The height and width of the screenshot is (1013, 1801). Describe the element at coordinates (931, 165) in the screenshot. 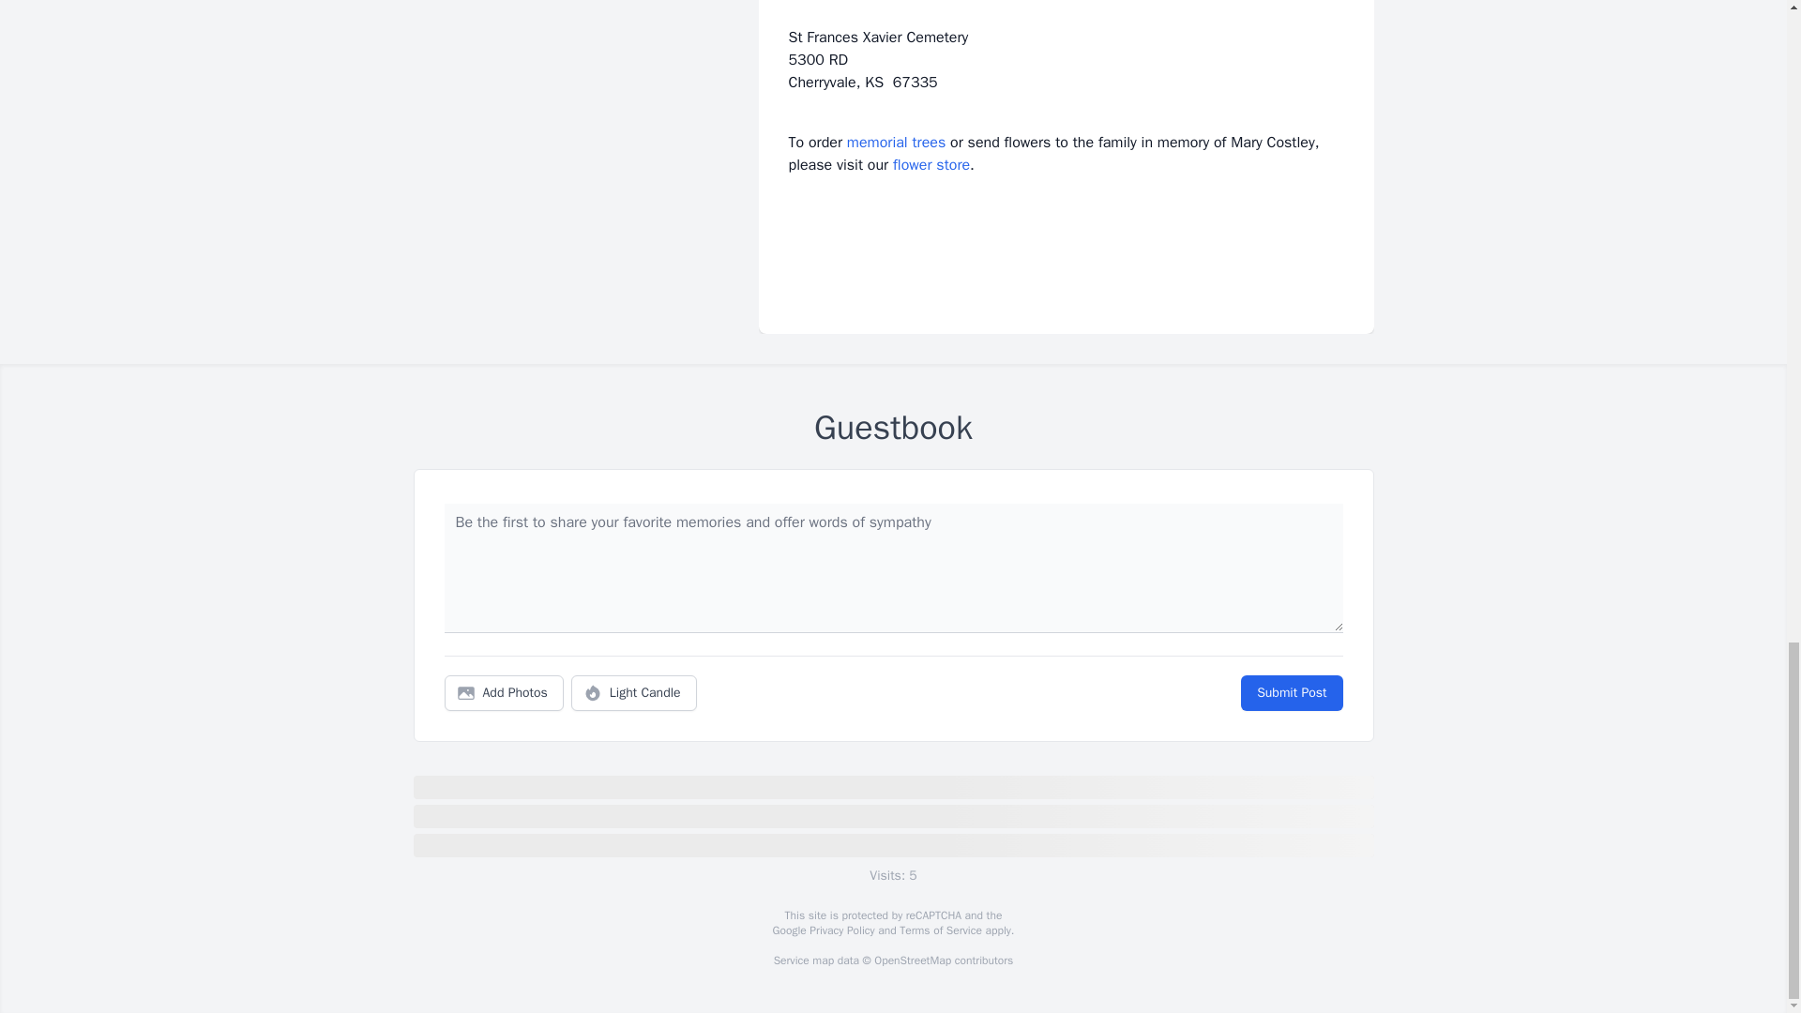

I see `flower store` at that location.